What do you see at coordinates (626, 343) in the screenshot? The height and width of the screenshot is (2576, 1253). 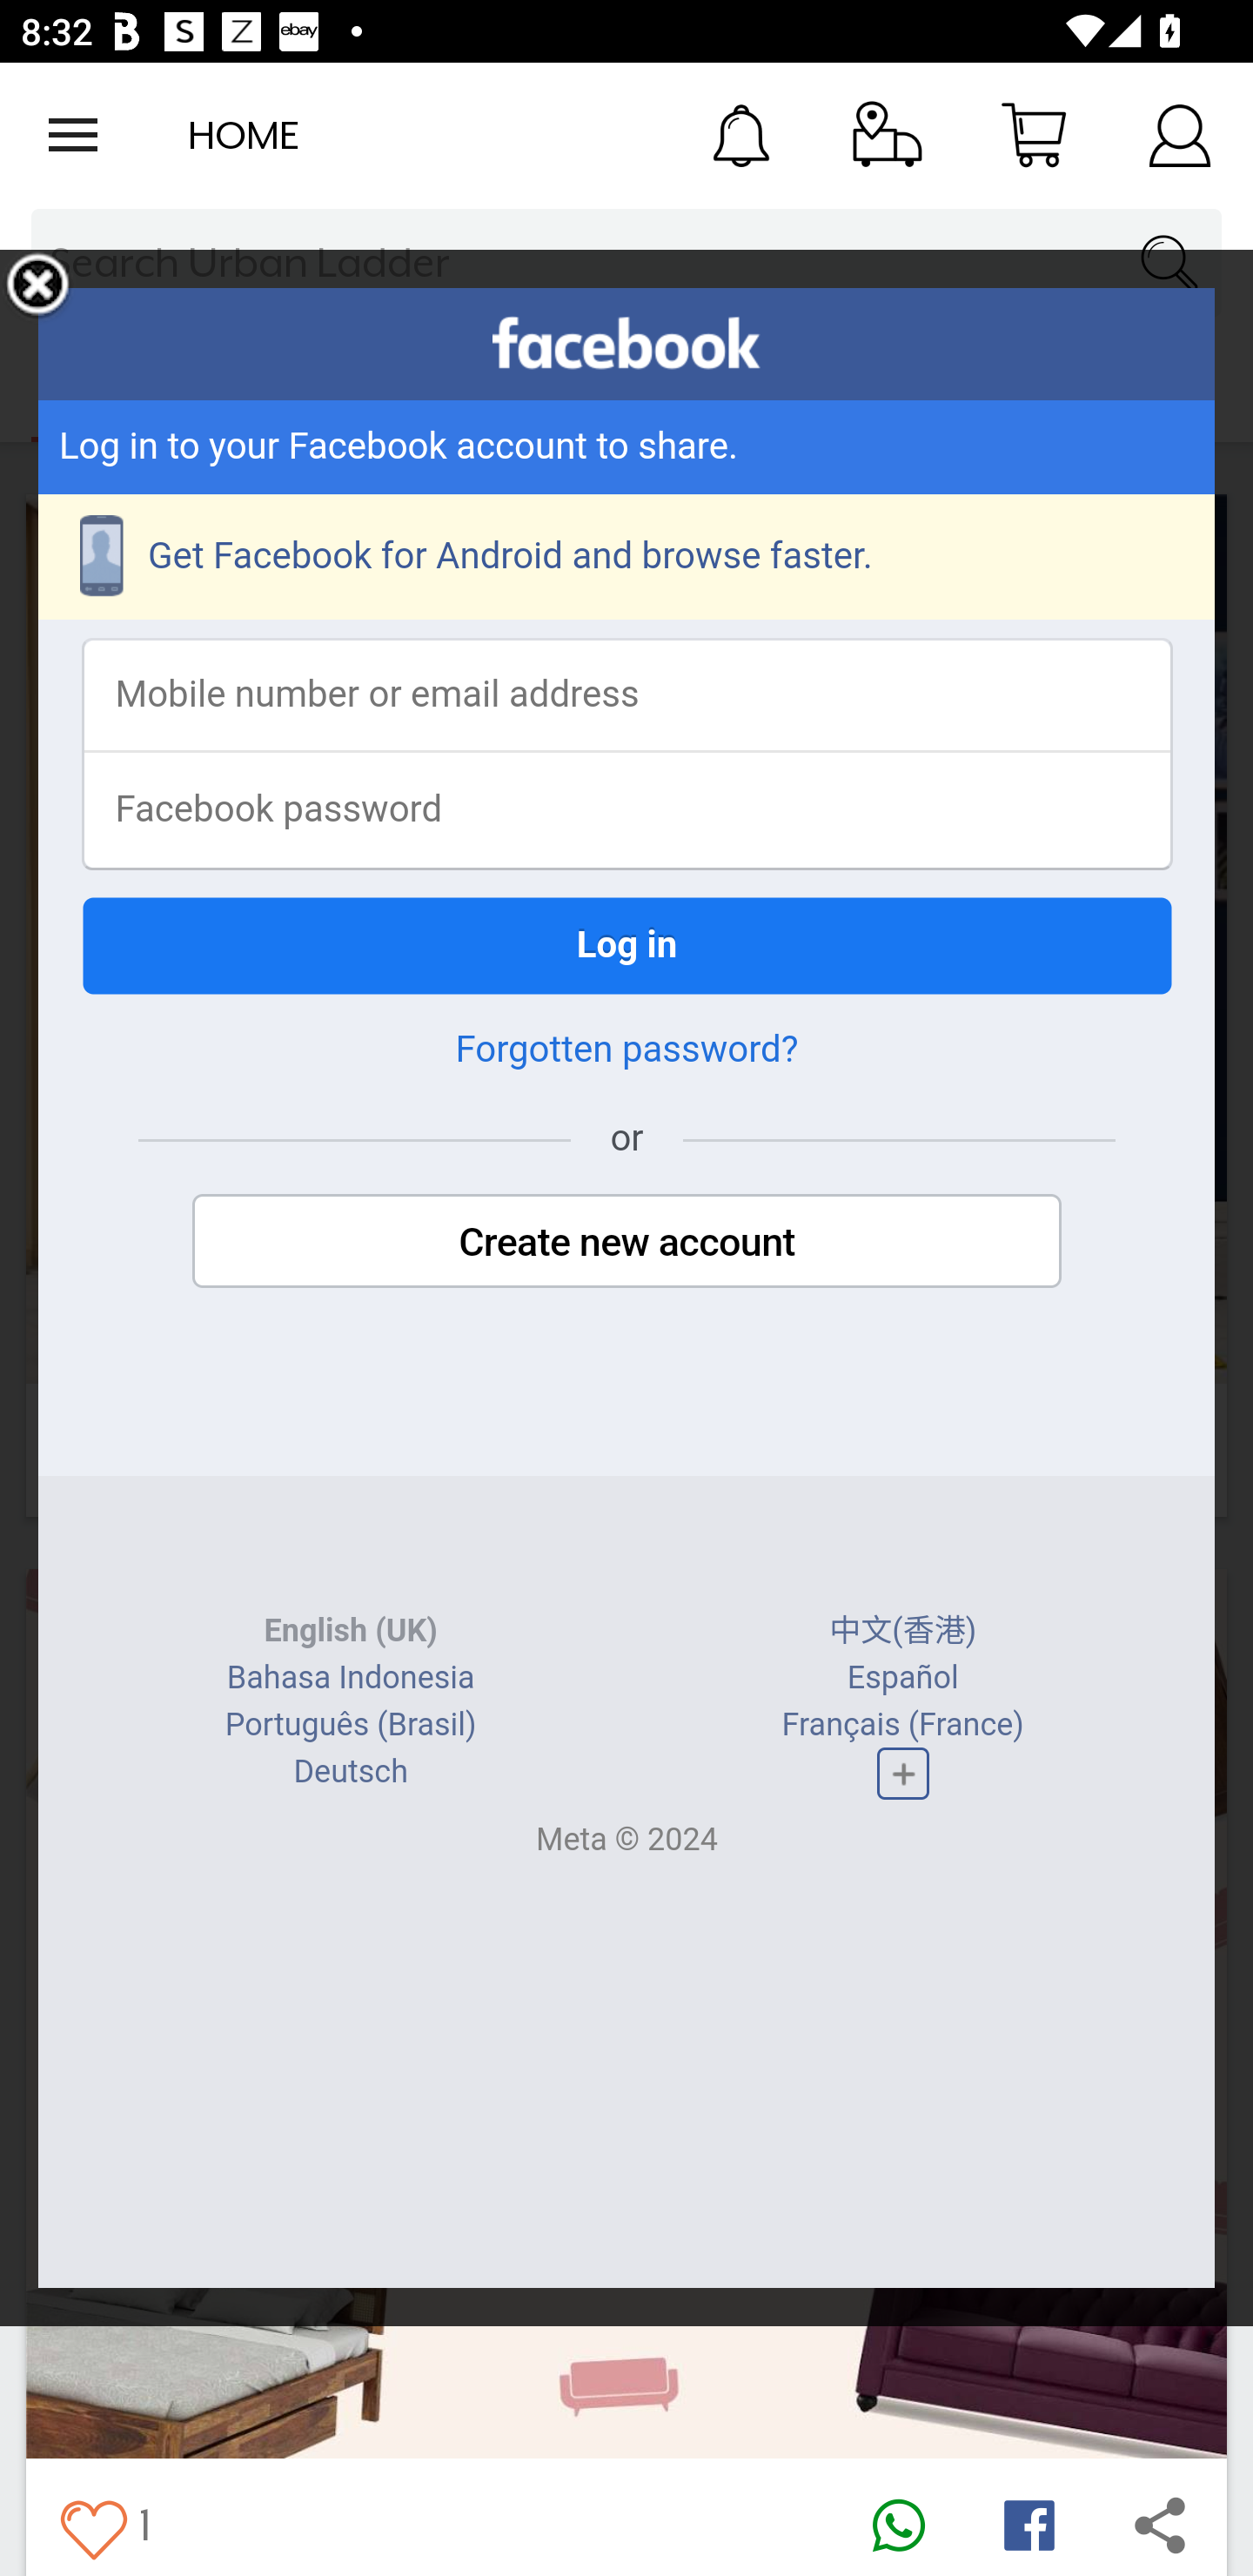 I see `facebook` at bounding box center [626, 343].